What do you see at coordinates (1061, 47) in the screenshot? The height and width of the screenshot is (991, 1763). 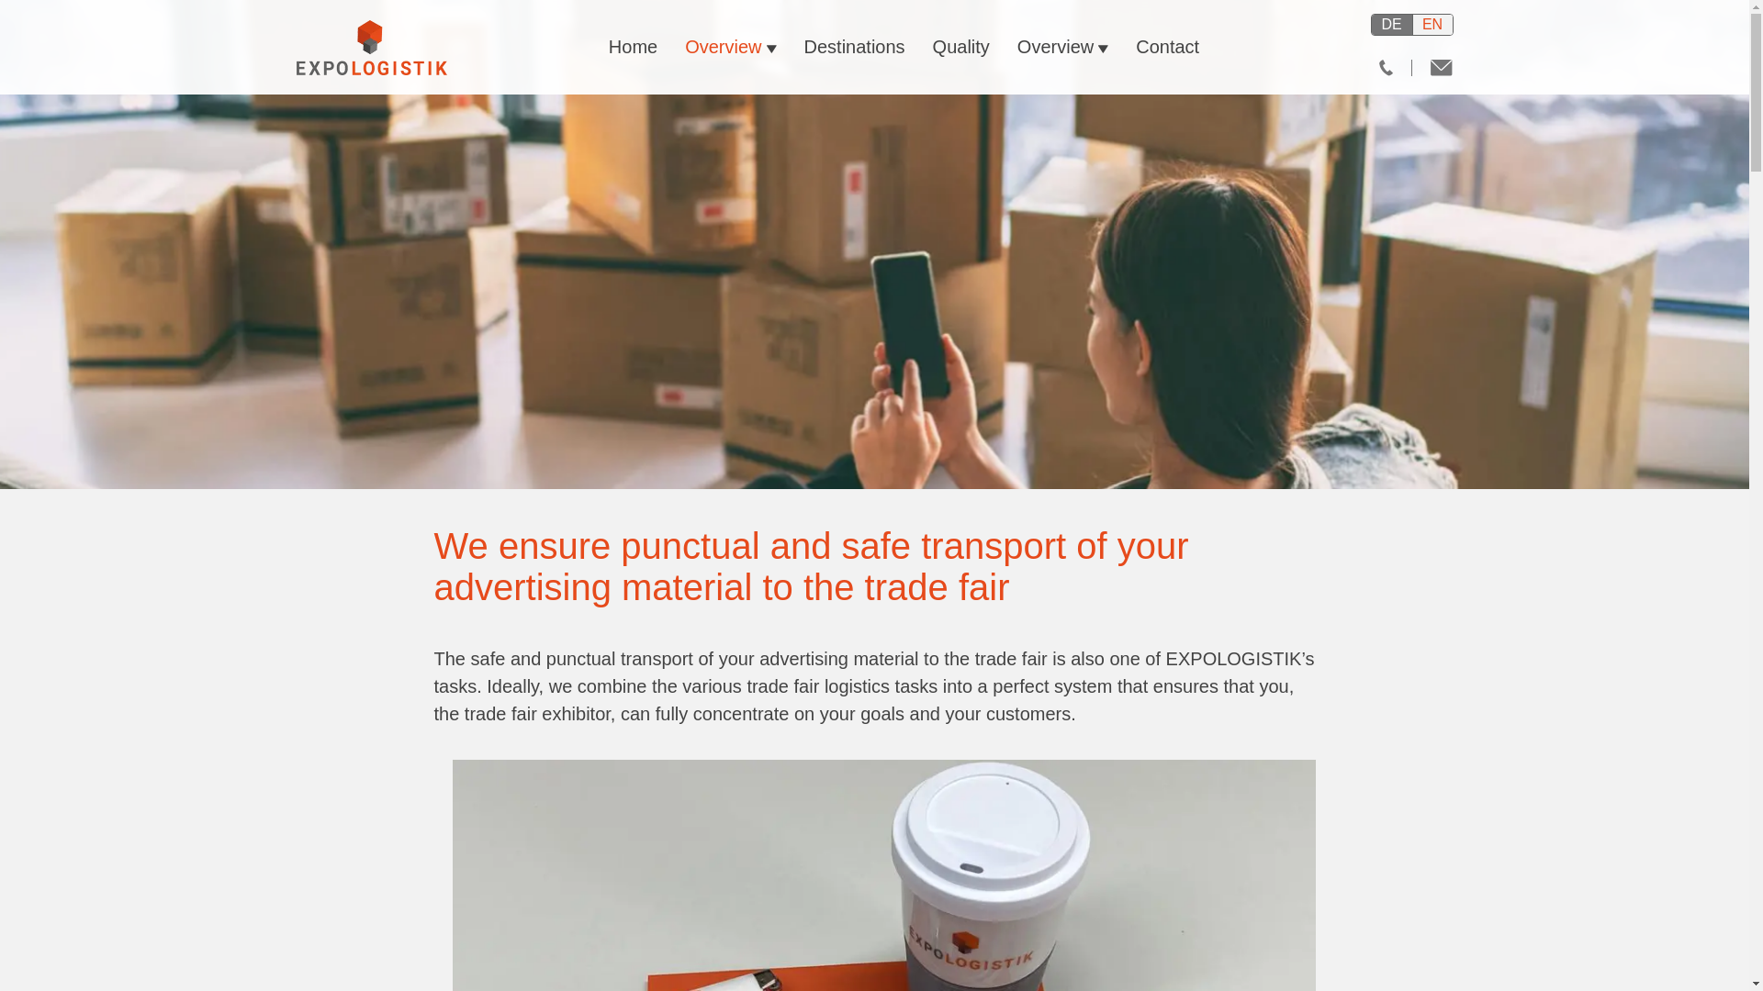 I see `Overview` at bounding box center [1061, 47].